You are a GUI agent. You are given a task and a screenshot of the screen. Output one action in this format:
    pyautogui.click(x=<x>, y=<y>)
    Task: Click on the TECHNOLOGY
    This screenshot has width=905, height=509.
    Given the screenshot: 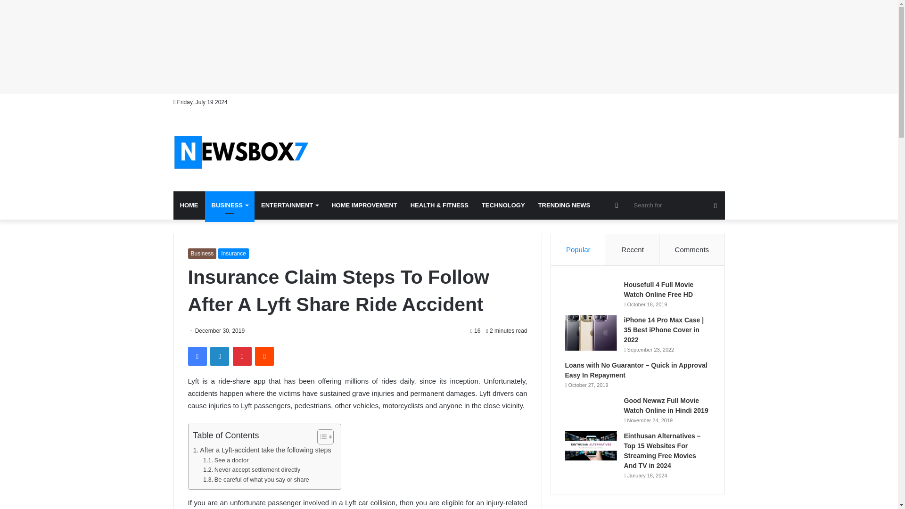 What is the action you would take?
    pyautogui.click(x=503, y=205)
    